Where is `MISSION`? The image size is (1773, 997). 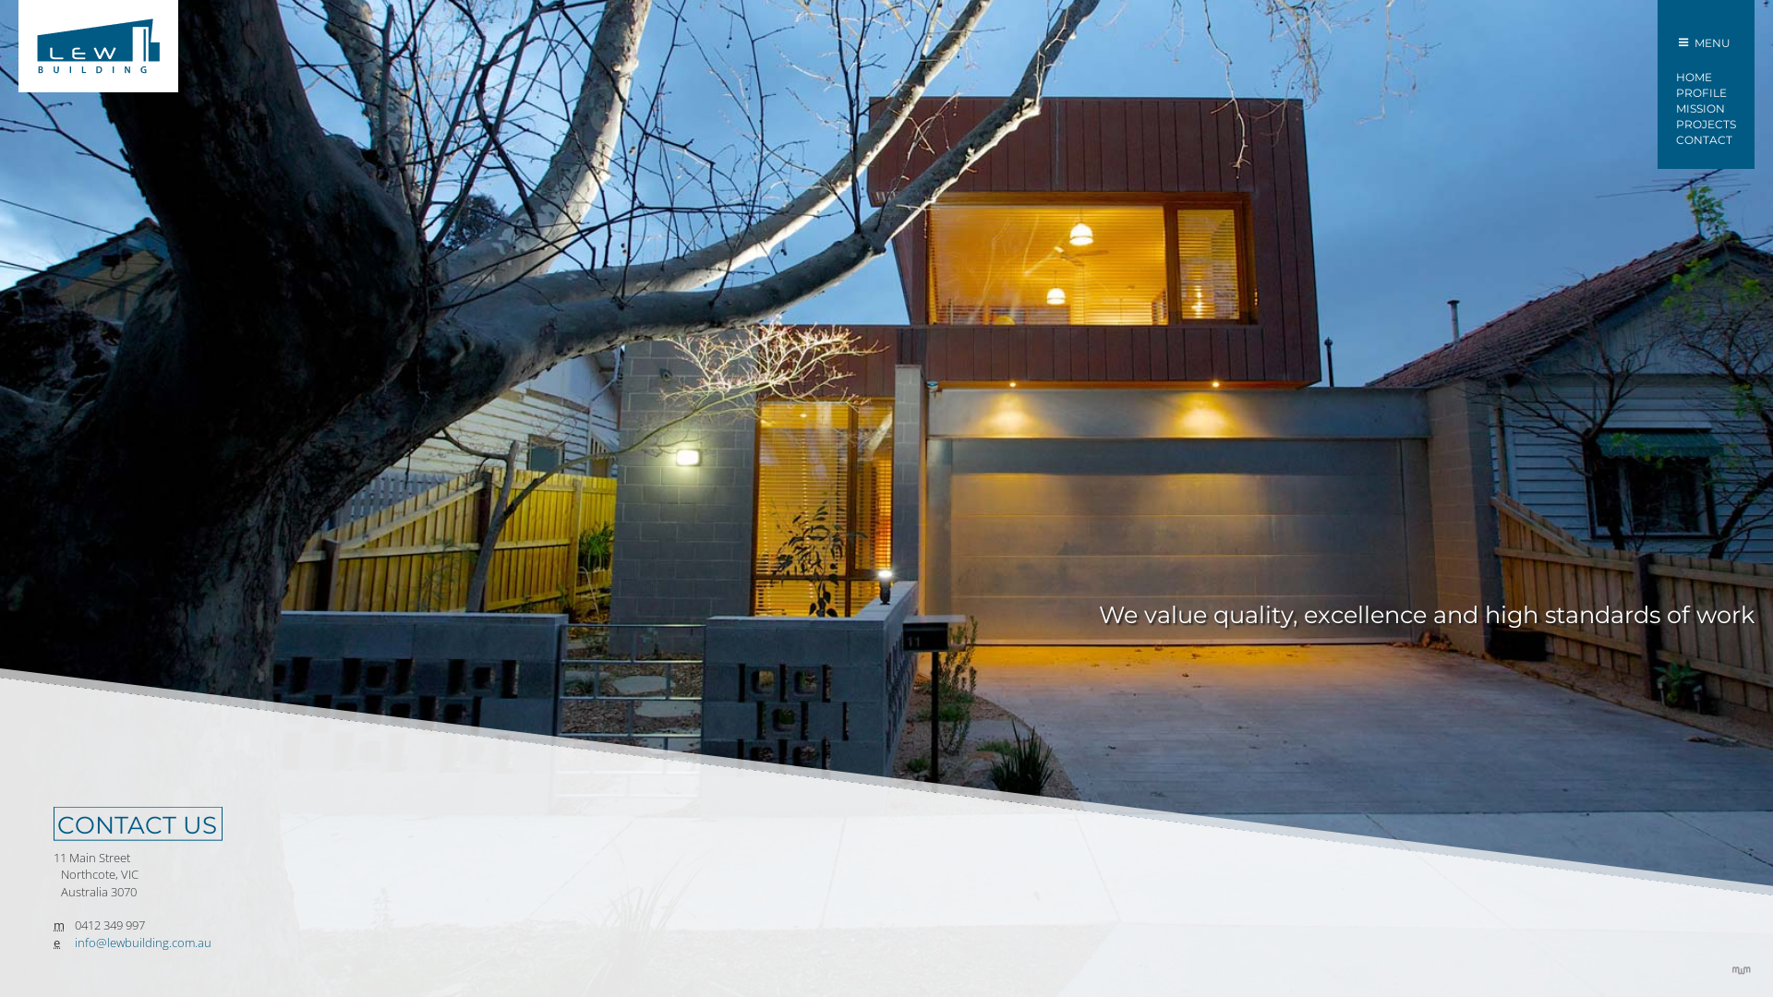 MISSION is located at coordinates (1707, 109).